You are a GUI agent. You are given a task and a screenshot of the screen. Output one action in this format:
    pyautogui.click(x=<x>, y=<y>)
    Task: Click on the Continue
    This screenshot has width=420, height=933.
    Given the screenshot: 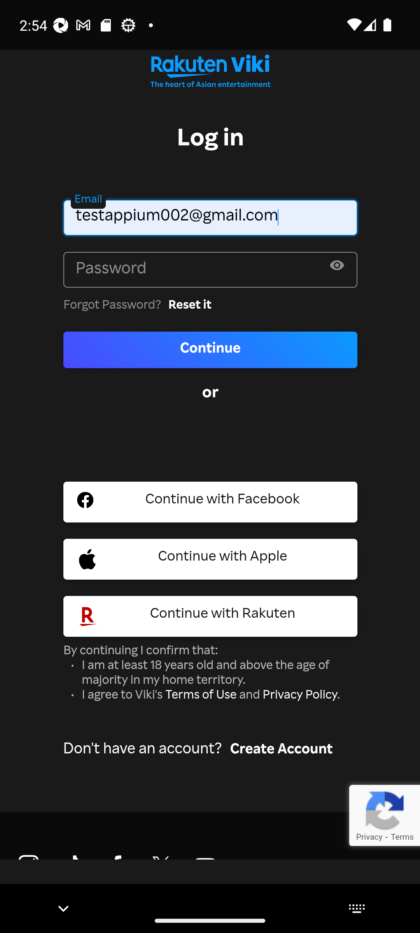 What is the action you would take?
    pyautogui.click(x=211, y=349)
    